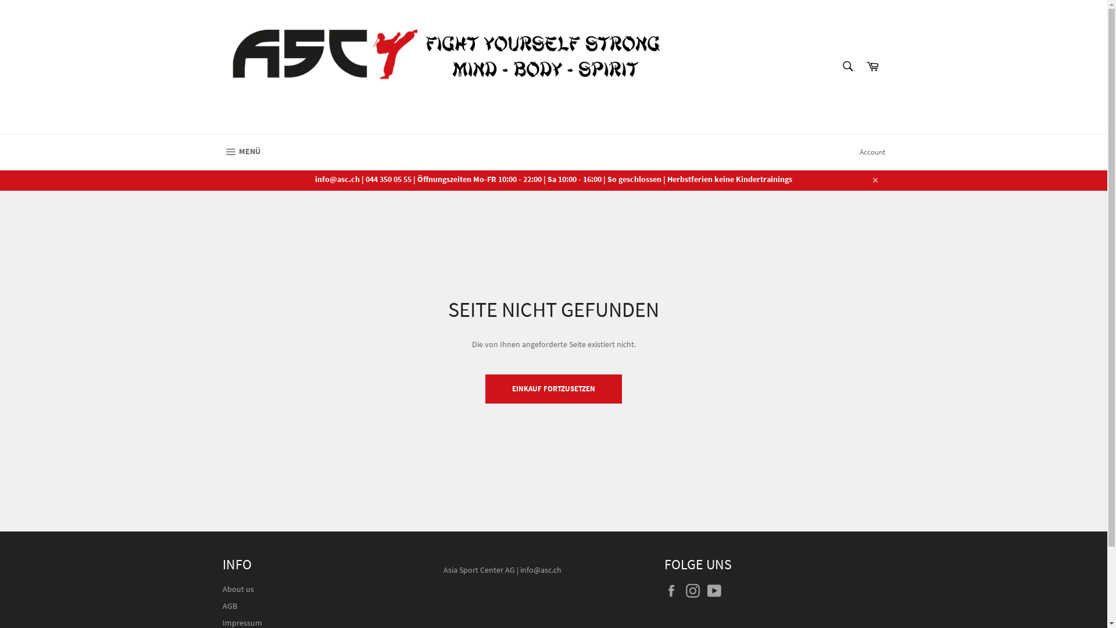 This screenshot has height=628, width=1116. I want to click on Instagram, so click(696, 591).